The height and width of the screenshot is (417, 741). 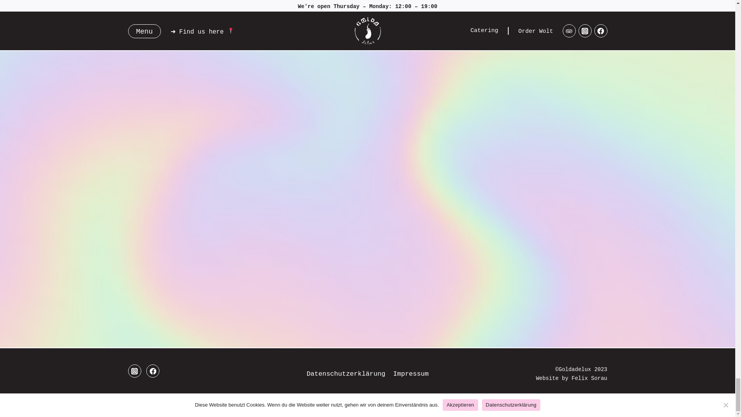 I want to click on Website by Felix Sorau, so click(x=572, y=378).